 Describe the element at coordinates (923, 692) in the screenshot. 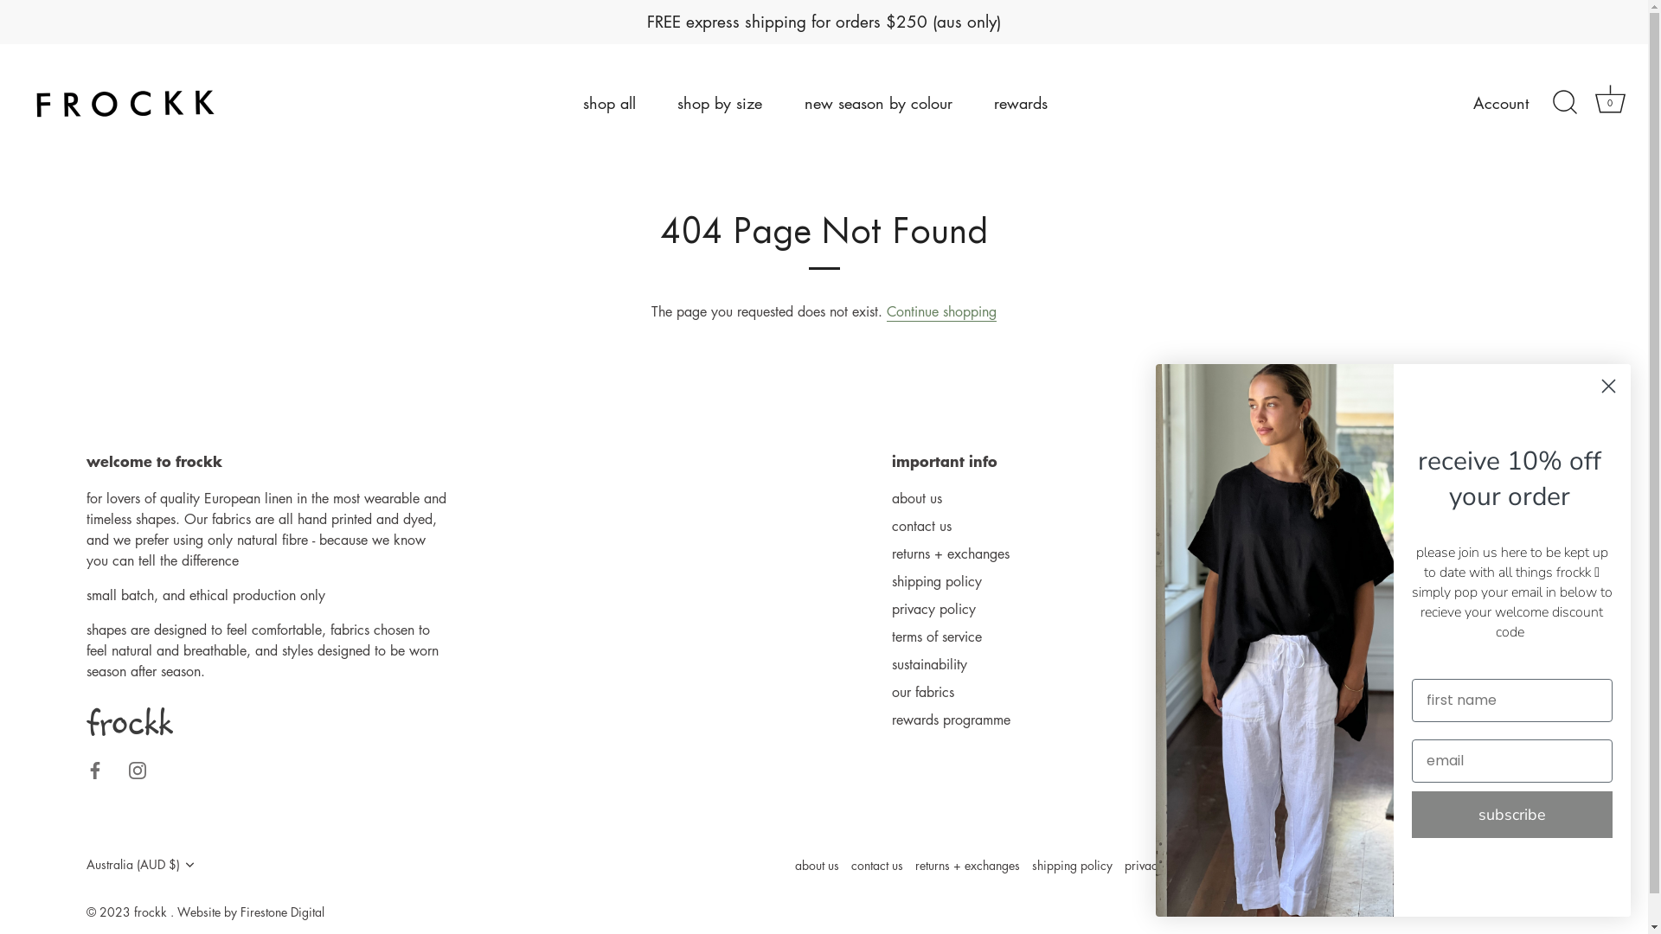

I see `our fabrics` at that location.